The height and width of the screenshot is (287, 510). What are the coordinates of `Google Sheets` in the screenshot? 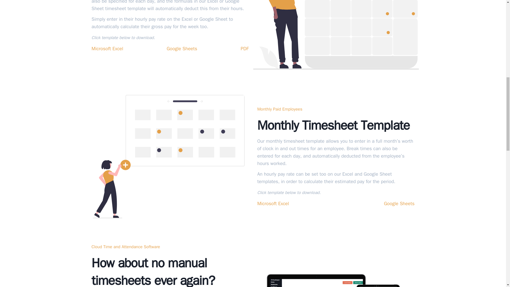 It's located at (182, 48).